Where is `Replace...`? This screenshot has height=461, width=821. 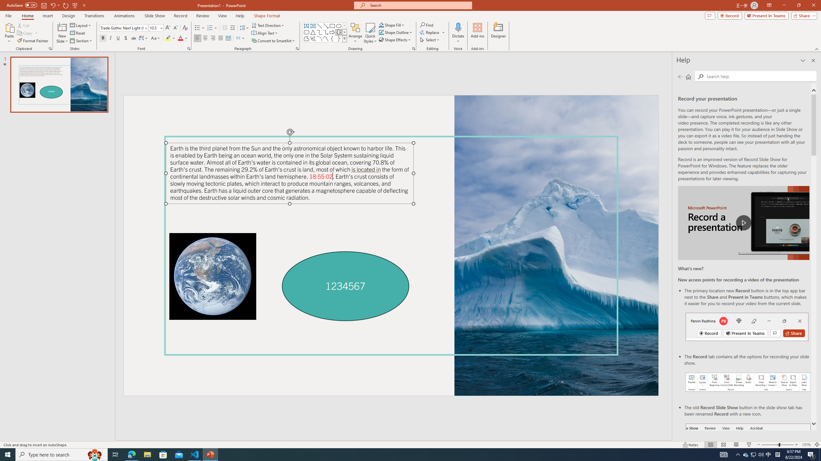 Replace... is located at coordinates (430, 32).